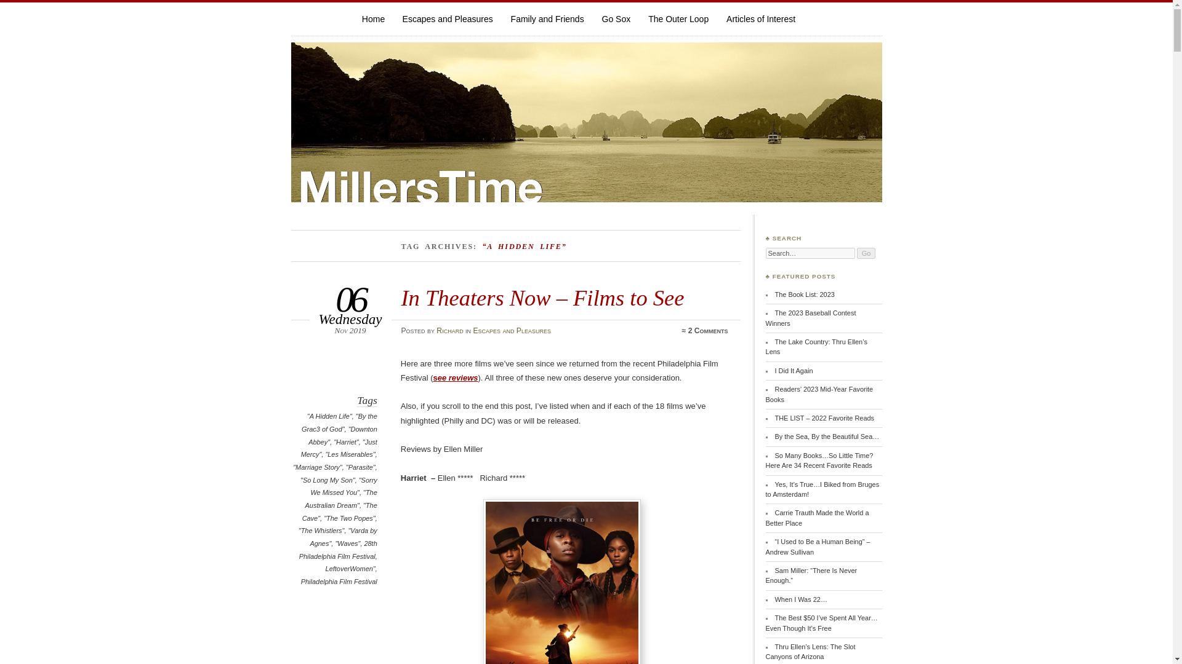  What do you see at coordinates (761, 18) in the screenshot?
I see `Articles of Interest` at bounding box center [761, 18].